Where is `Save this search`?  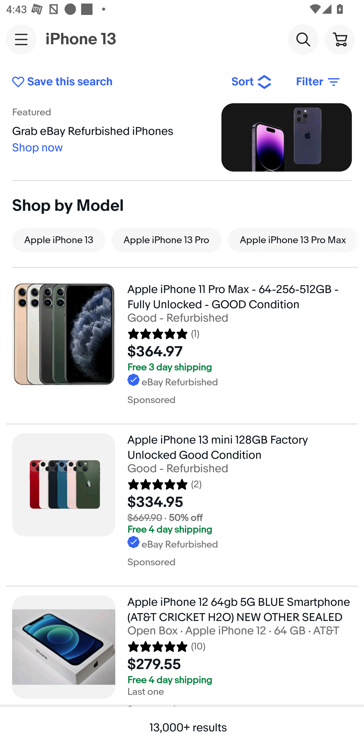 Save this search is located at coordinates (115, 82).